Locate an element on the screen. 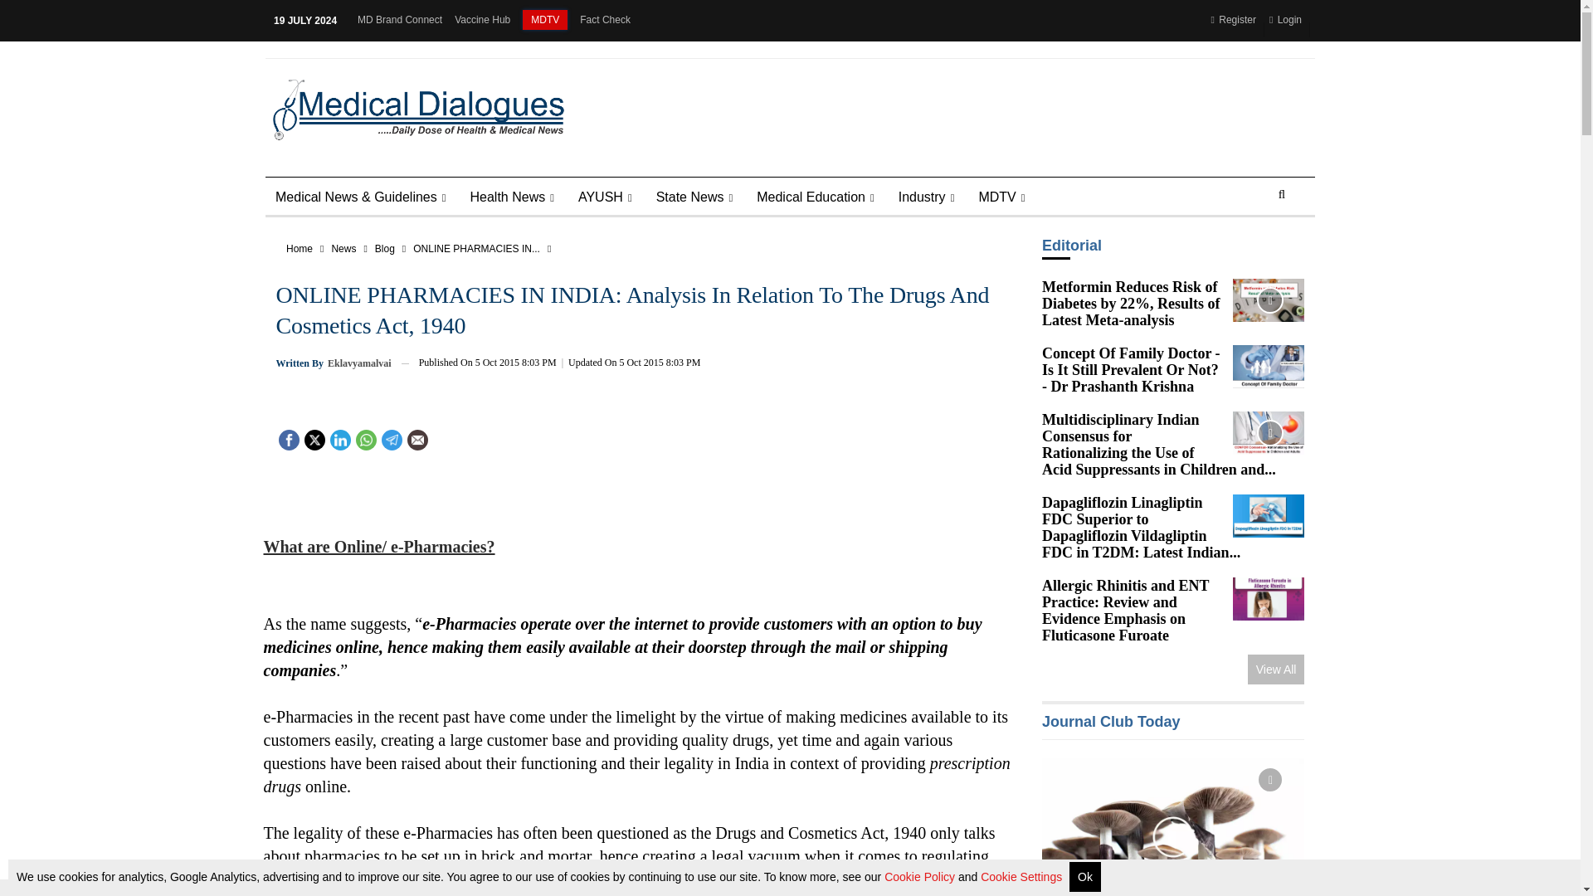 The height and width of the screenshot is (896, 1593). MD Brand Connect is located at coordinates (400, 20).